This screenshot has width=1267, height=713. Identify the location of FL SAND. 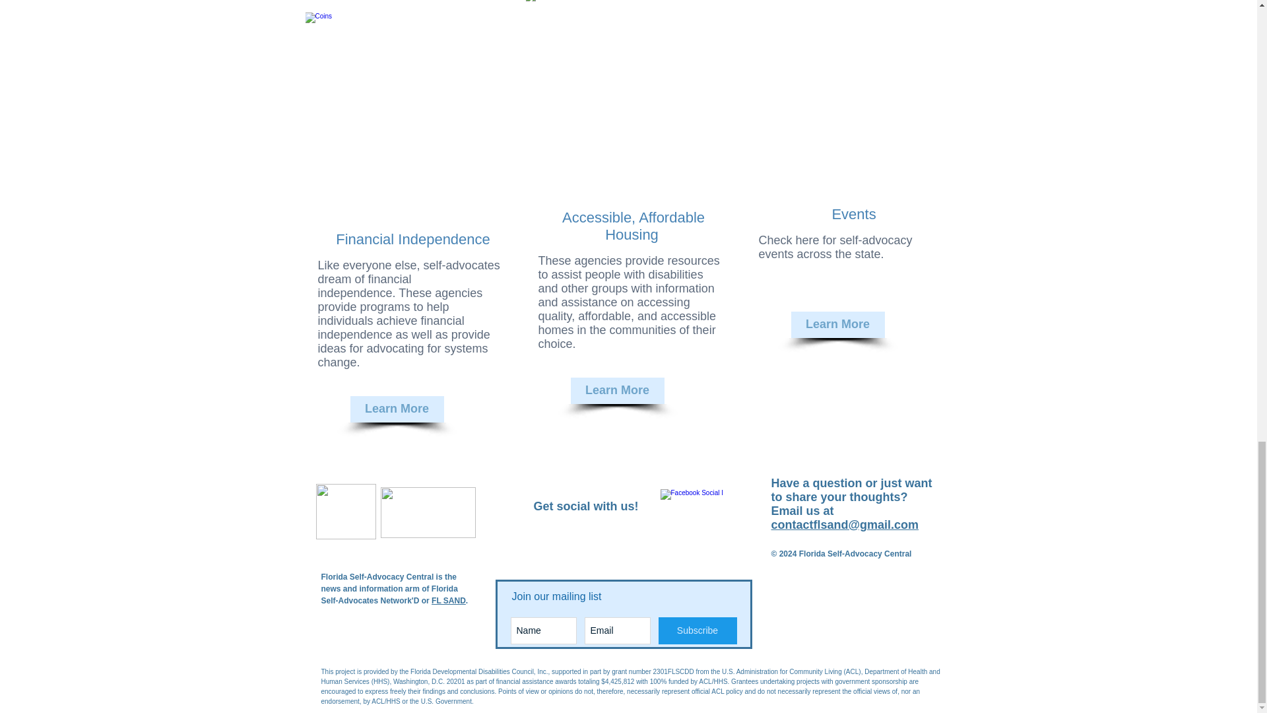
(449, 600).